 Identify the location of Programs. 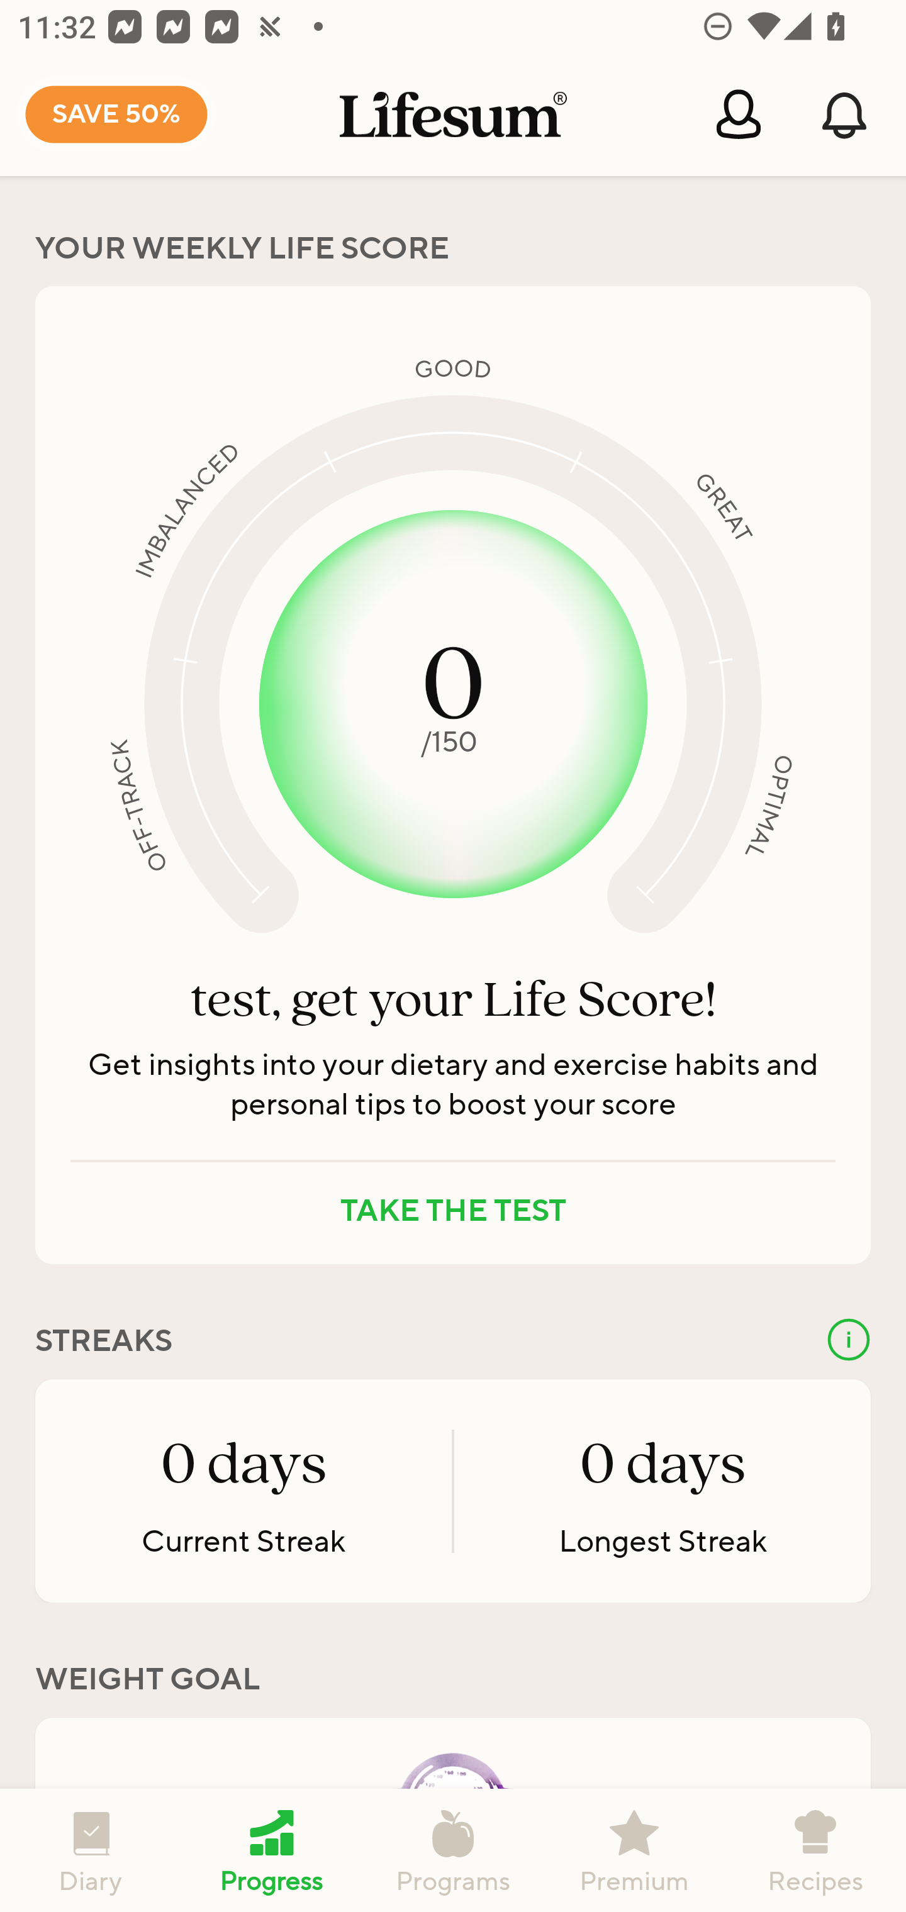
(453, 1850).